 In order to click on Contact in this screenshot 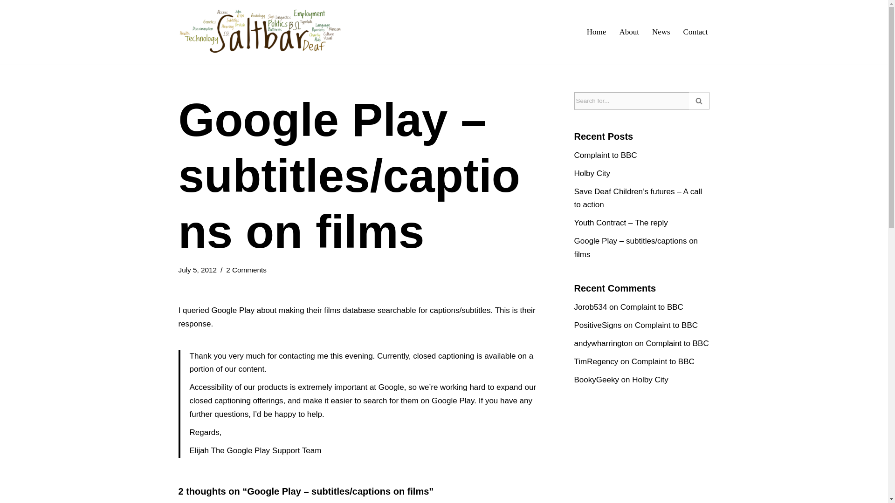, I will do `click(695, 32)`.